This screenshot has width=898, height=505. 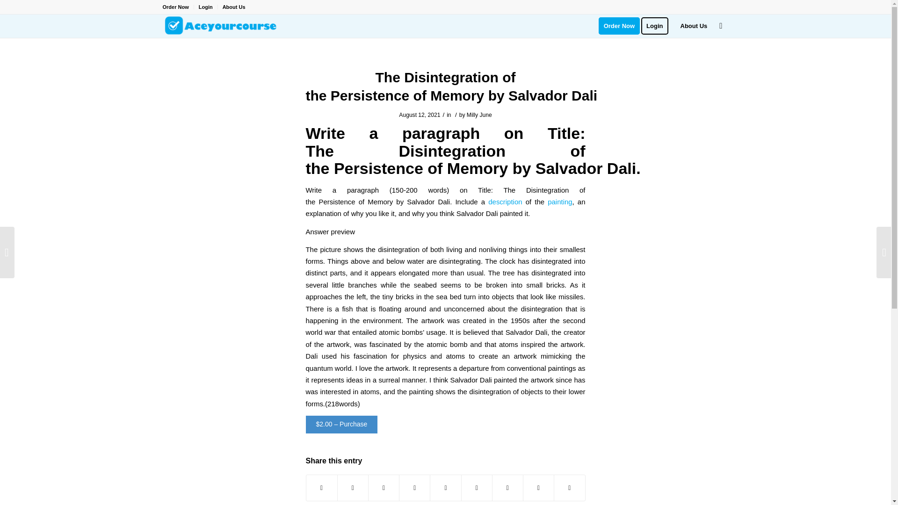 What do you see at coordinates (658, 26) in the screenshot?
I see `Login` at bounding box center [658, 26].